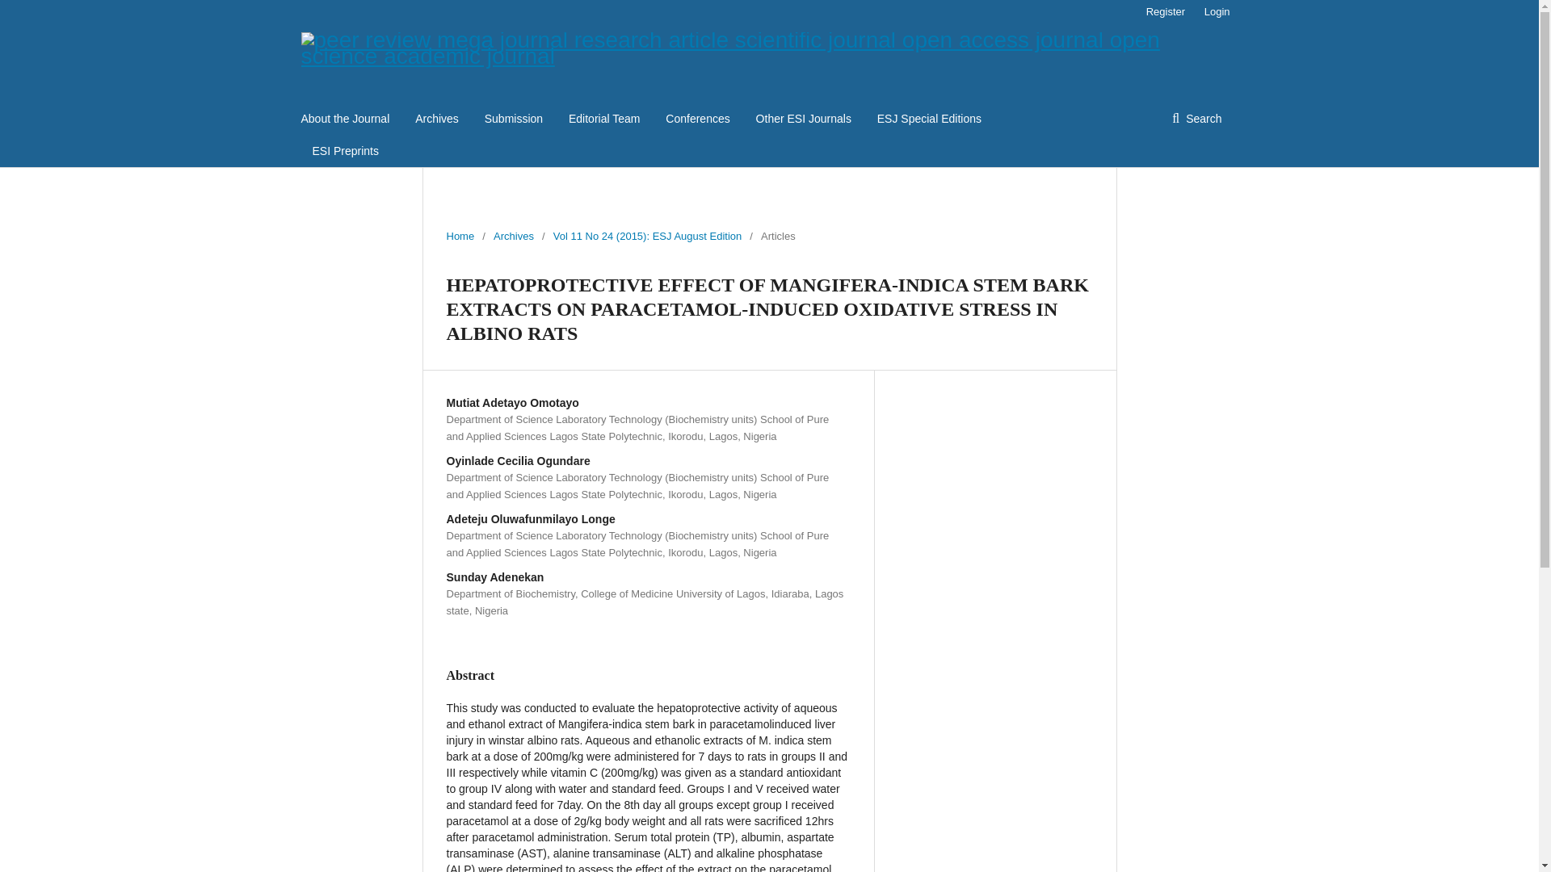 Image resolution: width=1551 pixels, height=872 pixels. I want to click on Submission, so click(514, 119).